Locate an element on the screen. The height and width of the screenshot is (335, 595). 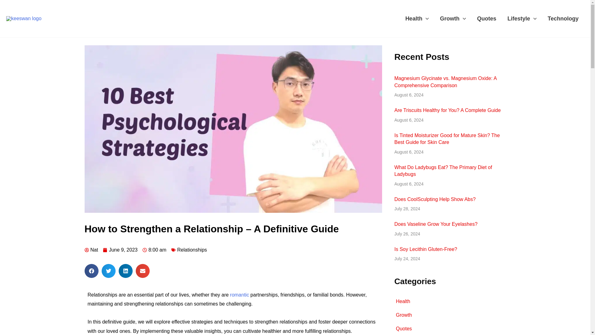
Nat is located at coordinates (91, 250).